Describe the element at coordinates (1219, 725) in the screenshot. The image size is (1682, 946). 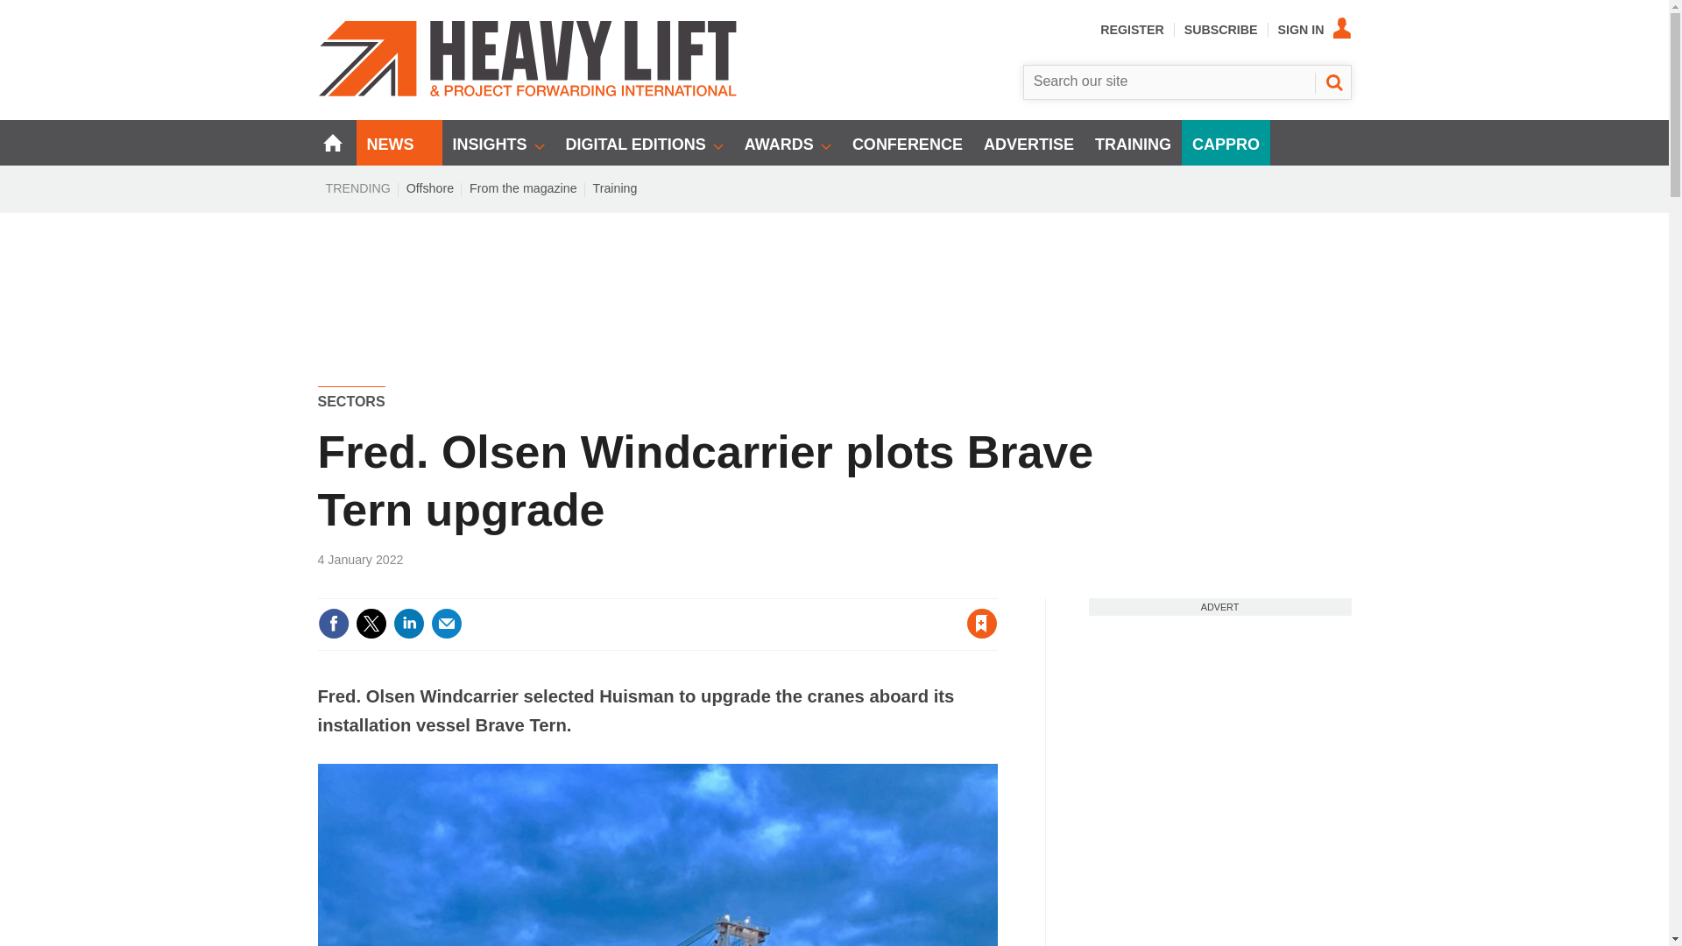
I see `3rd party ad content` at that location.